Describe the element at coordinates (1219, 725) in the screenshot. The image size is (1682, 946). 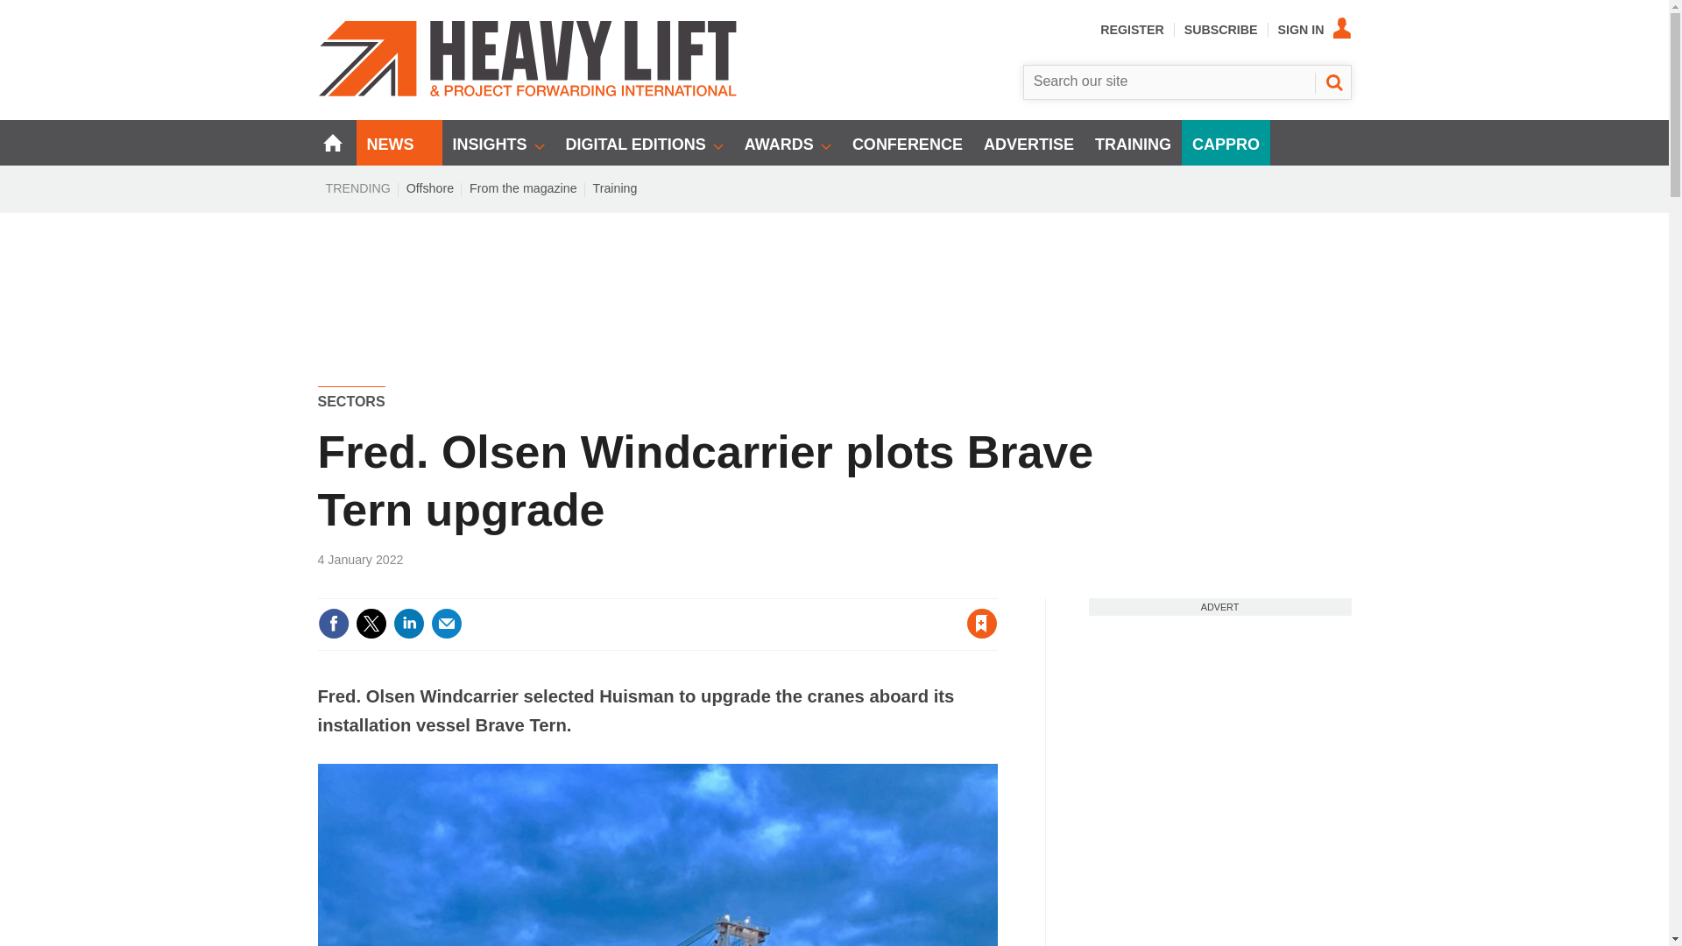
I see `3rd party ad content` at that location.